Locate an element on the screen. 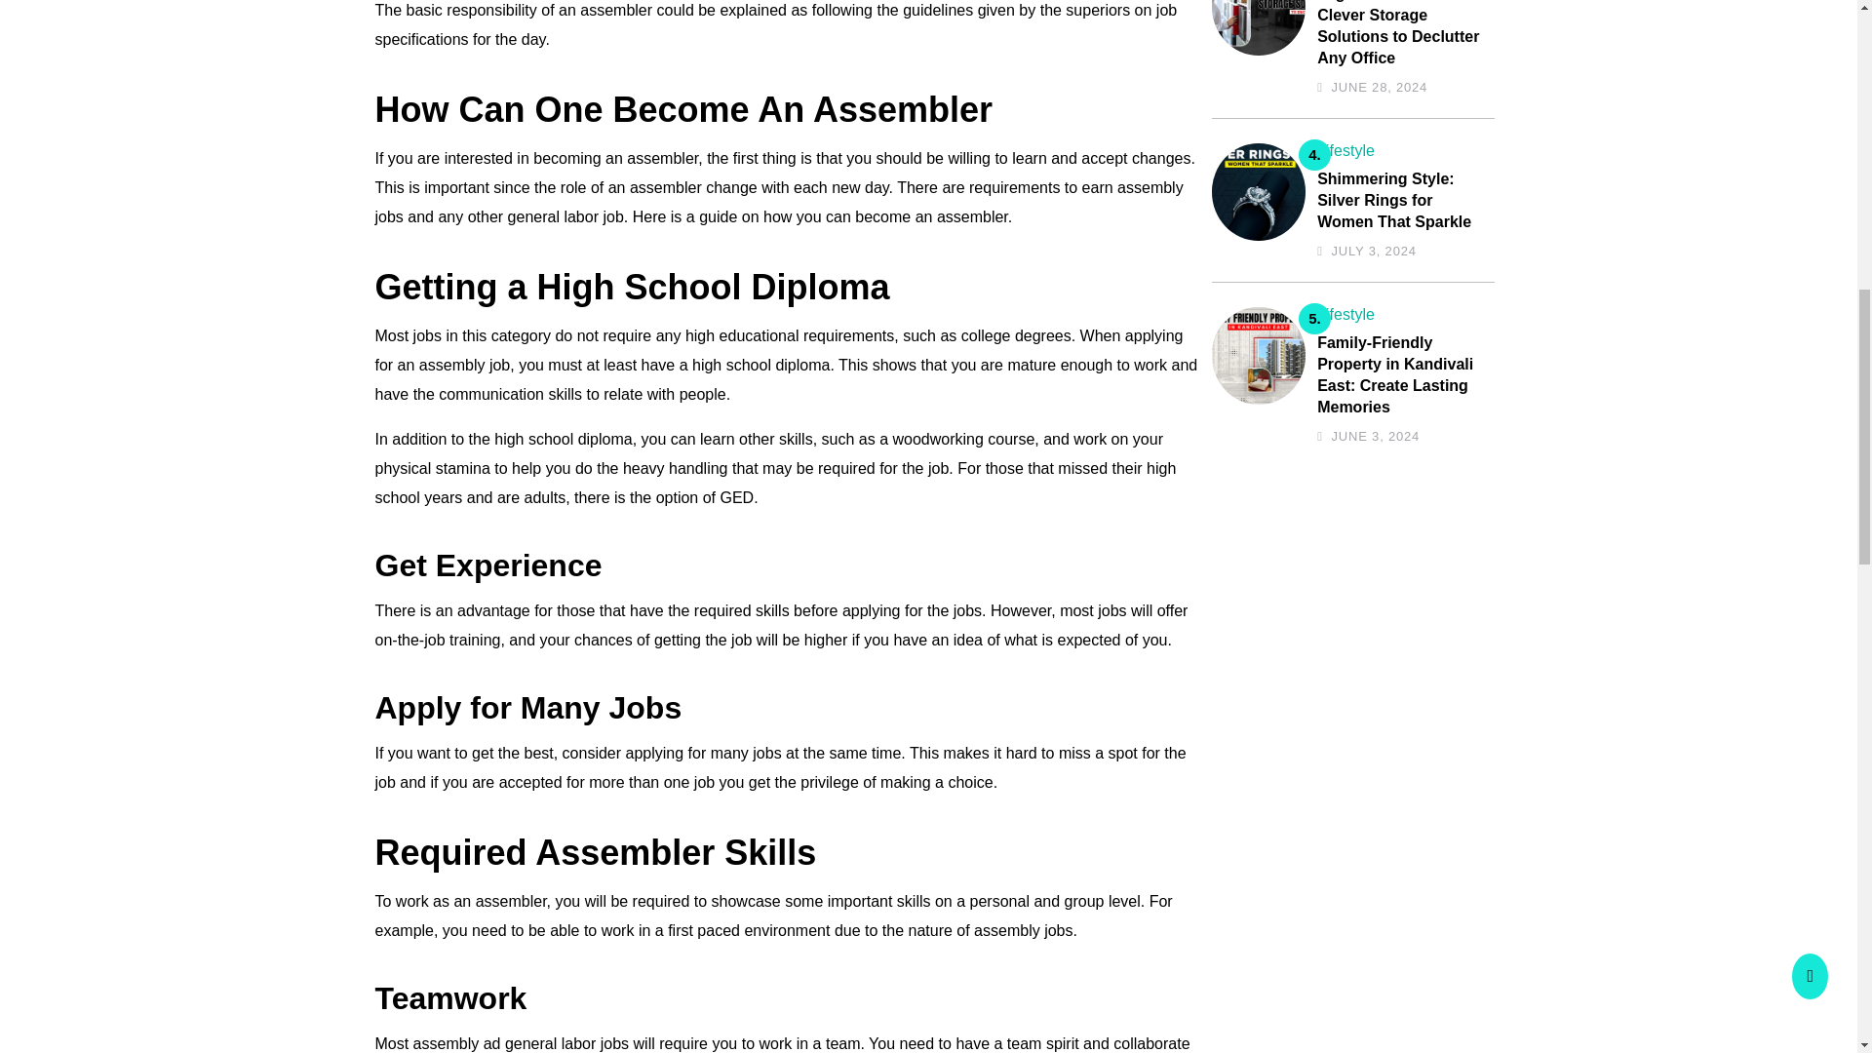 The height and width of the screenshot is (1053, 1872). Lifestyle is located at coordinates (1345, 150).